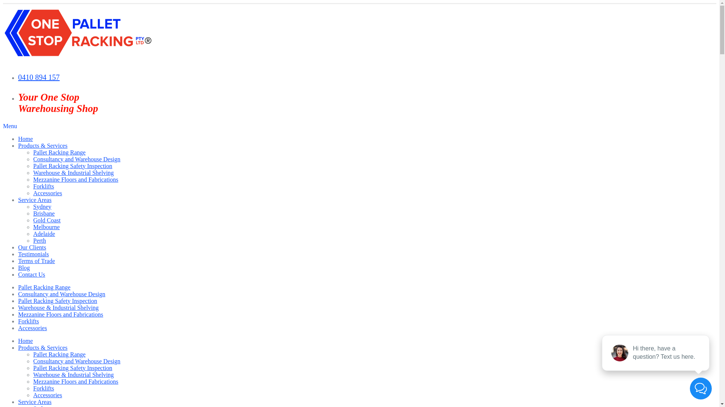 Image resolution: width=725 pixels, height=407 pixels. Describe the element at coordinates (73, 173) in the screenshot. I see `Warehouse & Industrial Shelving` at that location.